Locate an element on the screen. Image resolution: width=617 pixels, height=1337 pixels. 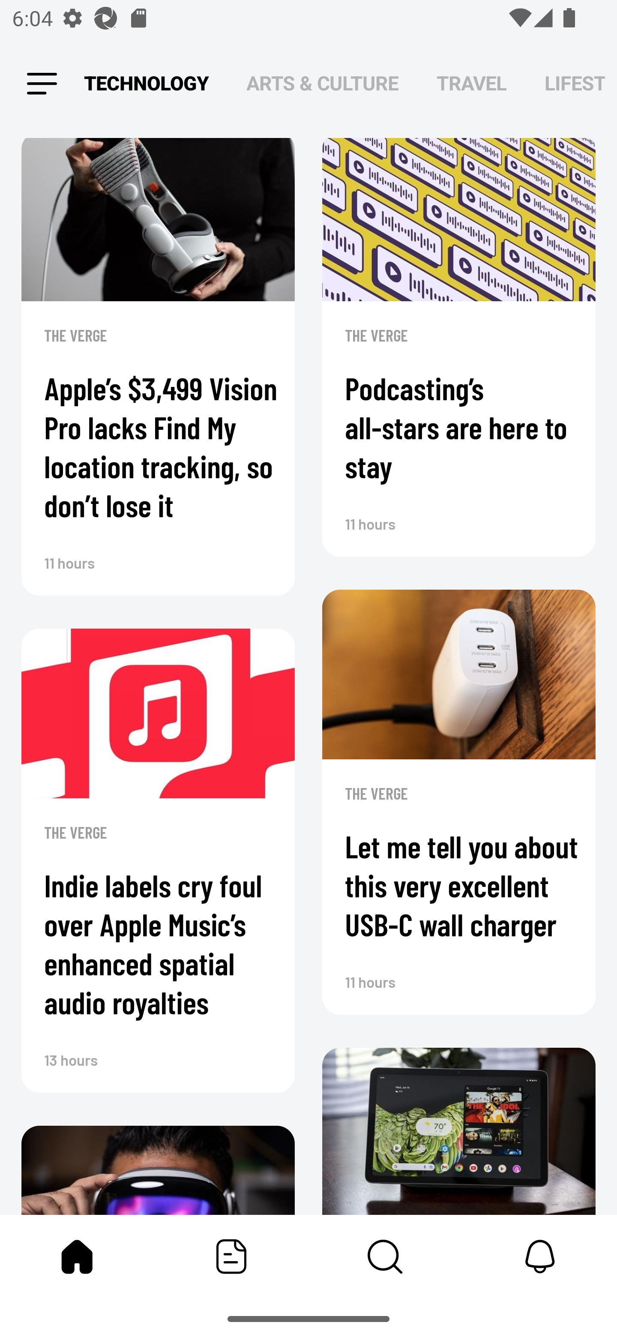
Leading Icon is located at coordinates (42, 84).